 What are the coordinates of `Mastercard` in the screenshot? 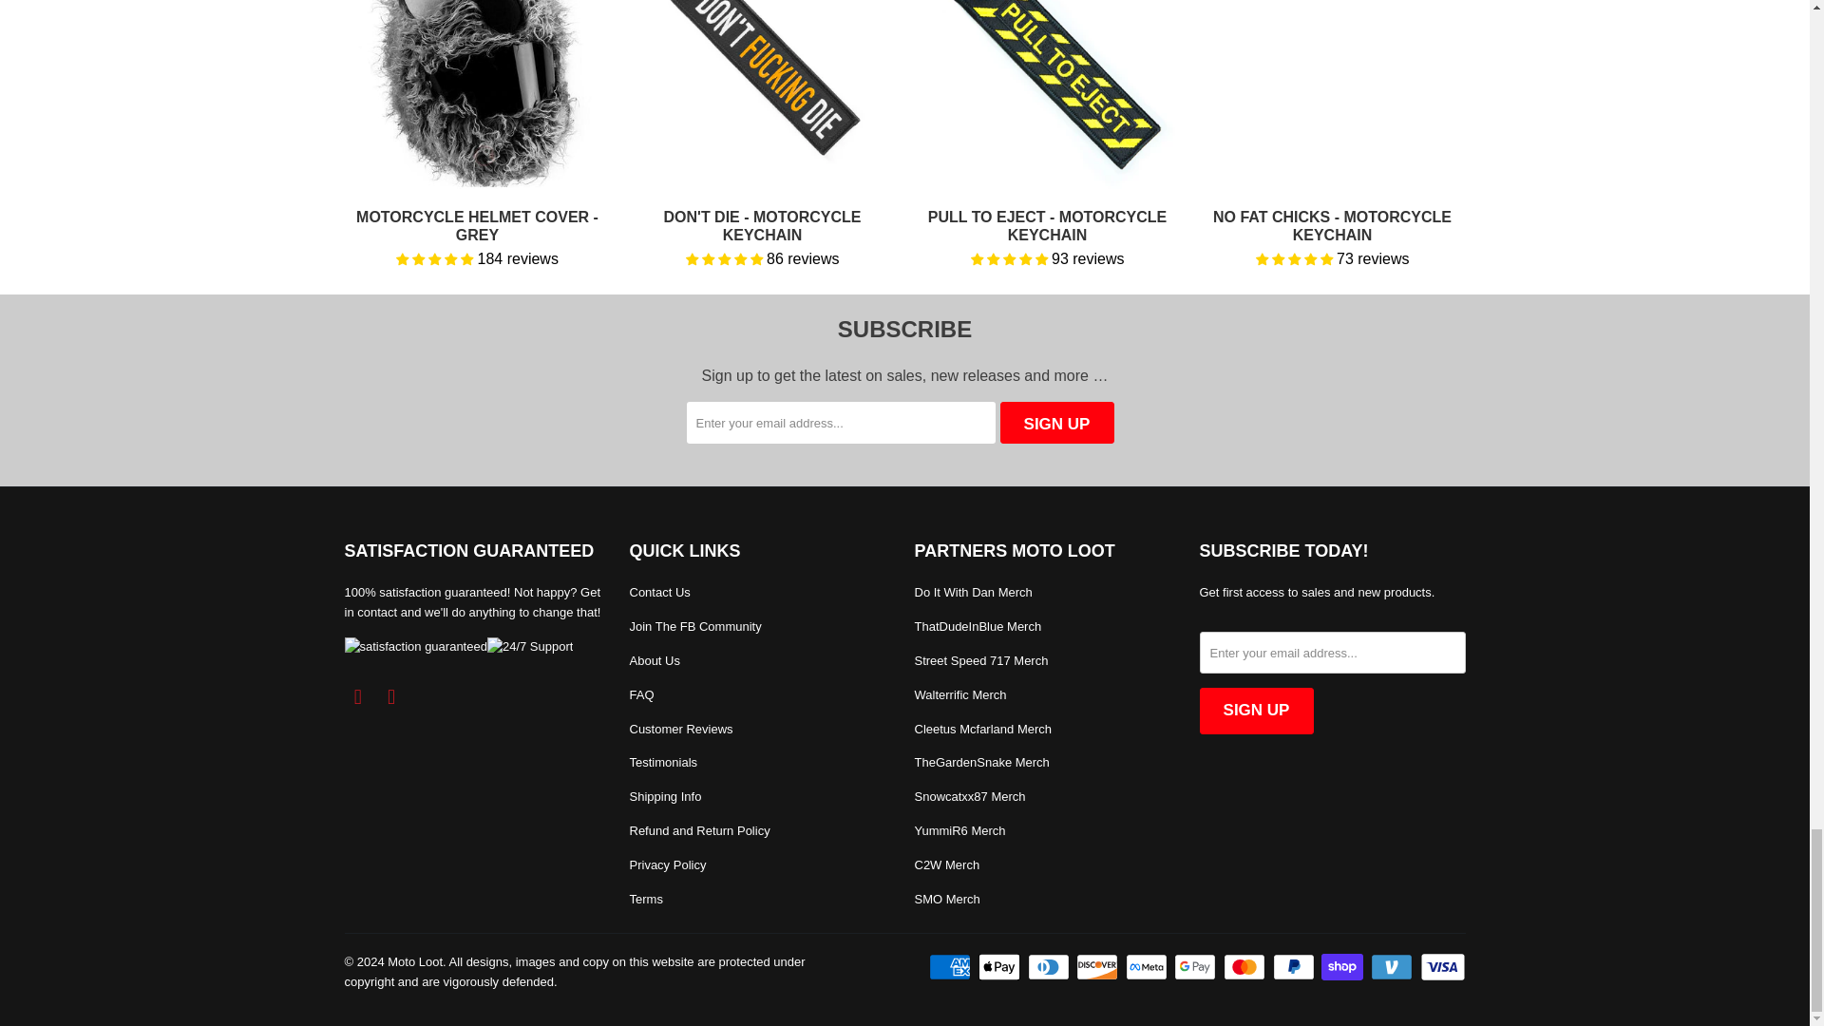 It's located at (1246, 967).